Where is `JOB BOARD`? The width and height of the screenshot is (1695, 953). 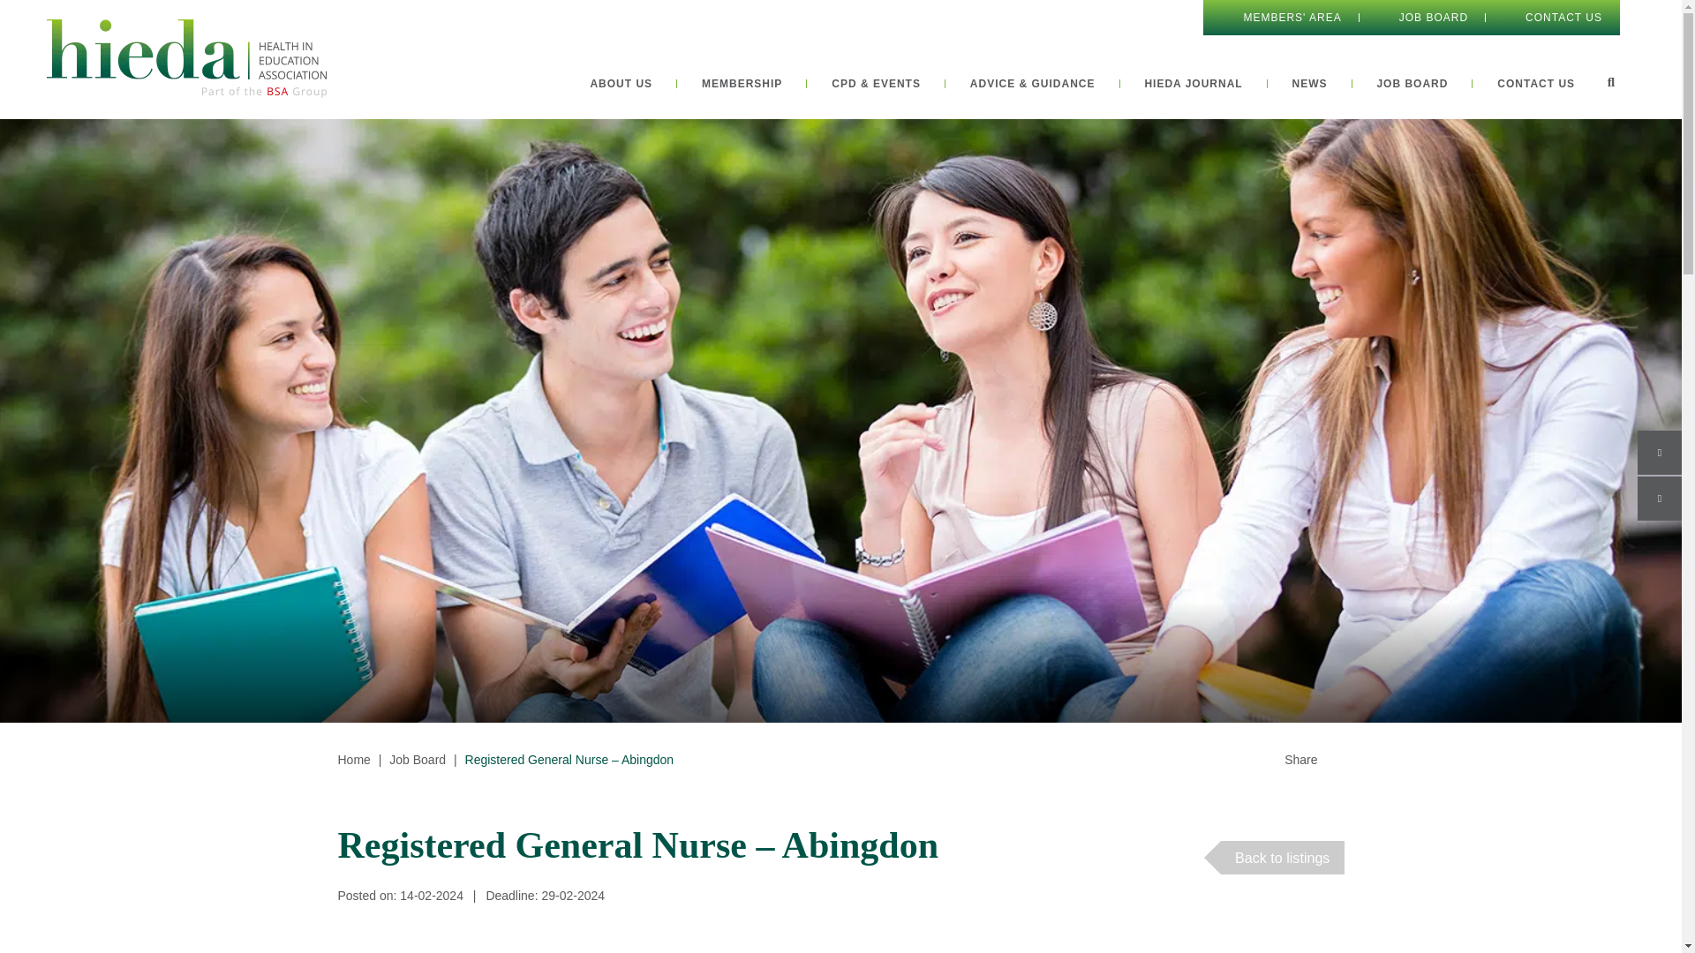
JOB BOARD is located at coordinates (1412, 83).